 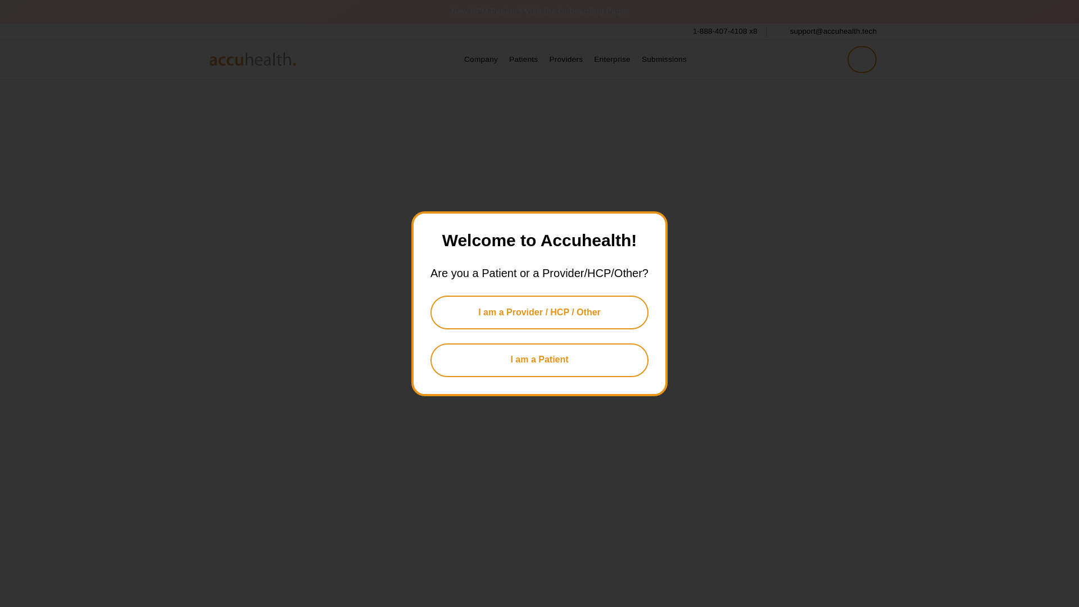 What do you see at coordinates (664, 60) in the screenshot?
I see `Company` at bounding box center [664, 60].